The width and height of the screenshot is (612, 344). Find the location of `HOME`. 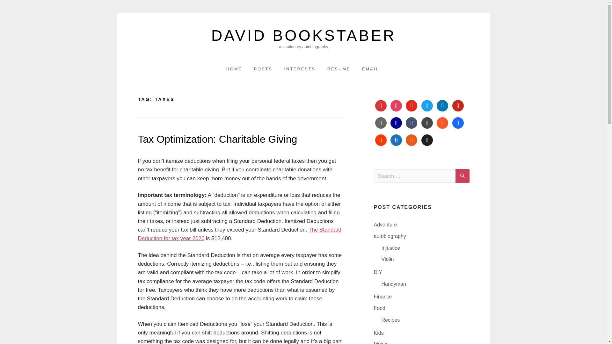

HOME is located at coordinates (234, 69).